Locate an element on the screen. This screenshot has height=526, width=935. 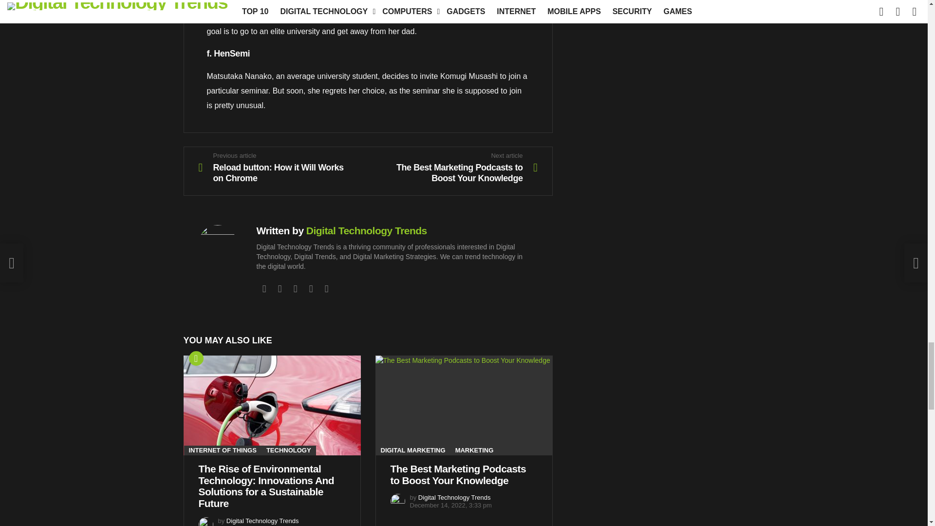
Hot is located at coordinates (196, 358).